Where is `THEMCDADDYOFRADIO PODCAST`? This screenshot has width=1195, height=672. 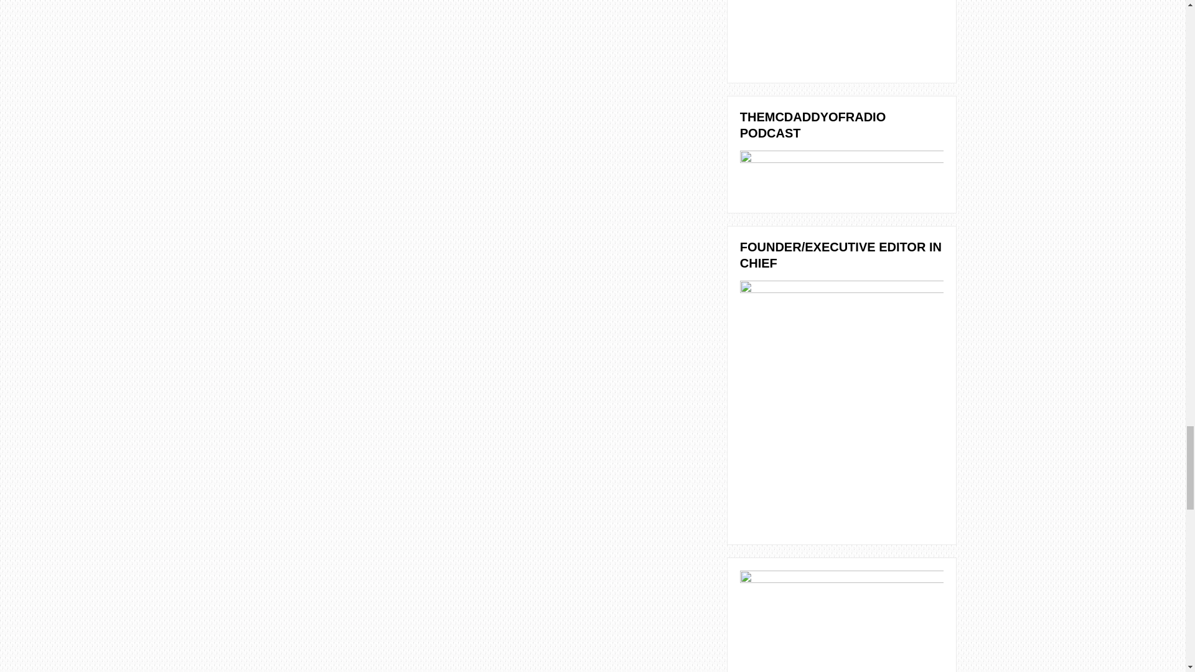 THEMCDADDYOFRADIO PODCAST is located at coordinates (841, 174).